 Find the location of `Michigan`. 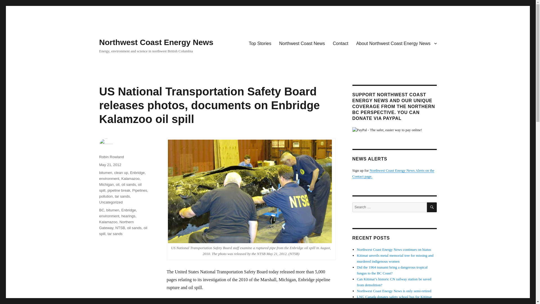

Michigan is located at coordinates (106, 185).